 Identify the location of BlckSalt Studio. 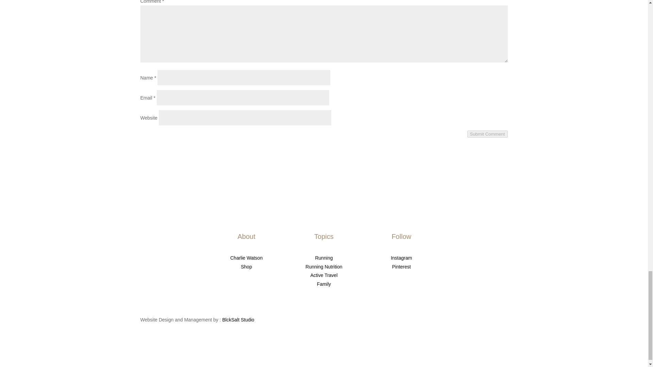
(238, 320).